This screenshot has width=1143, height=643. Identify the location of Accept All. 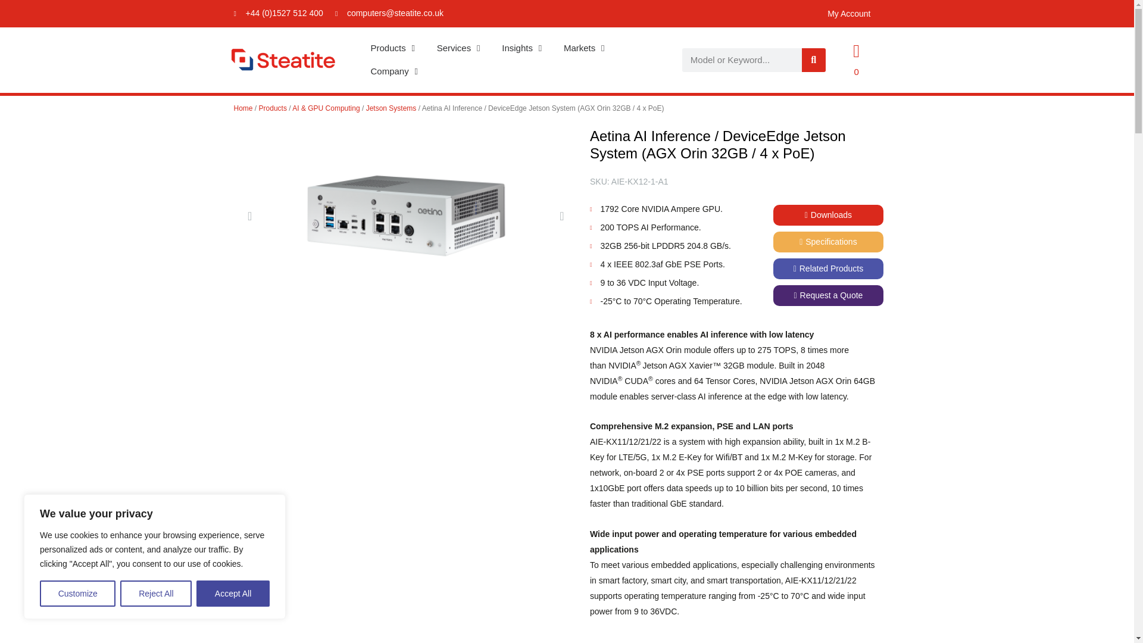
(233, 594).